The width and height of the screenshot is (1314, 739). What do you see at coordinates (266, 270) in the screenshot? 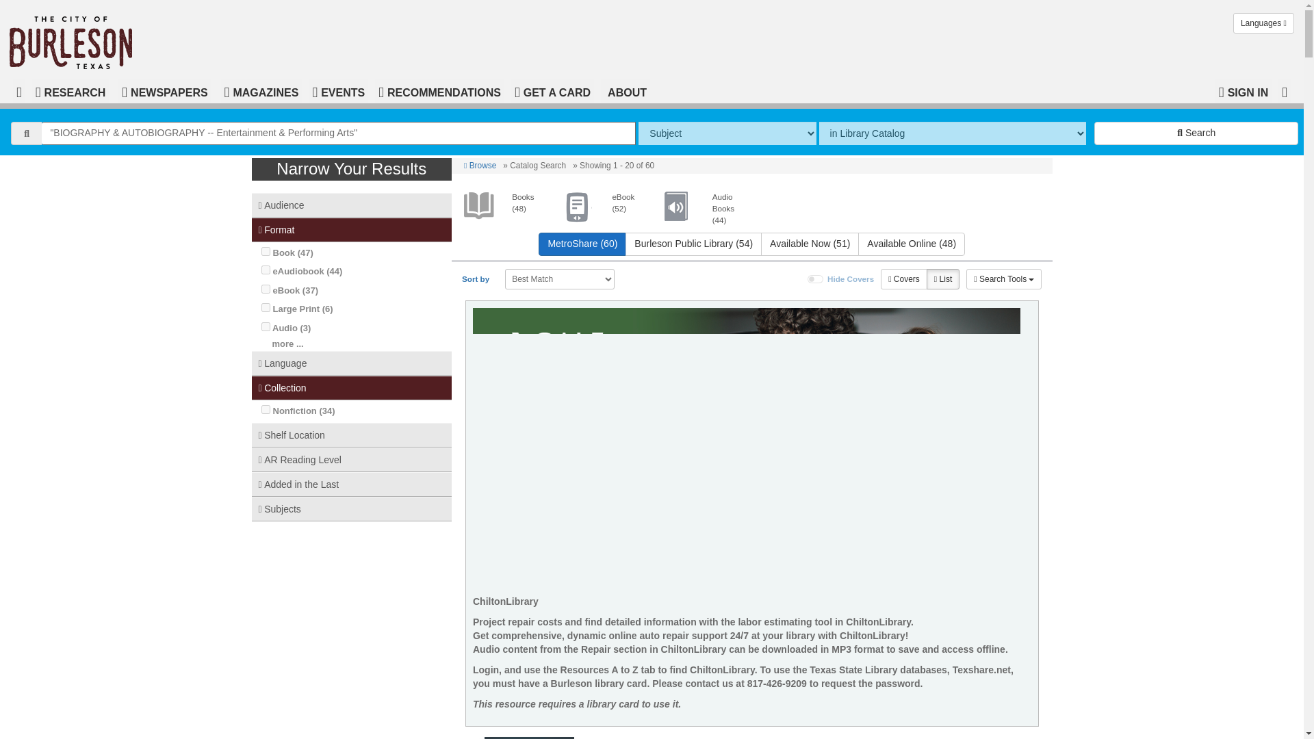
I see `on` at bounding box center [266, 270].